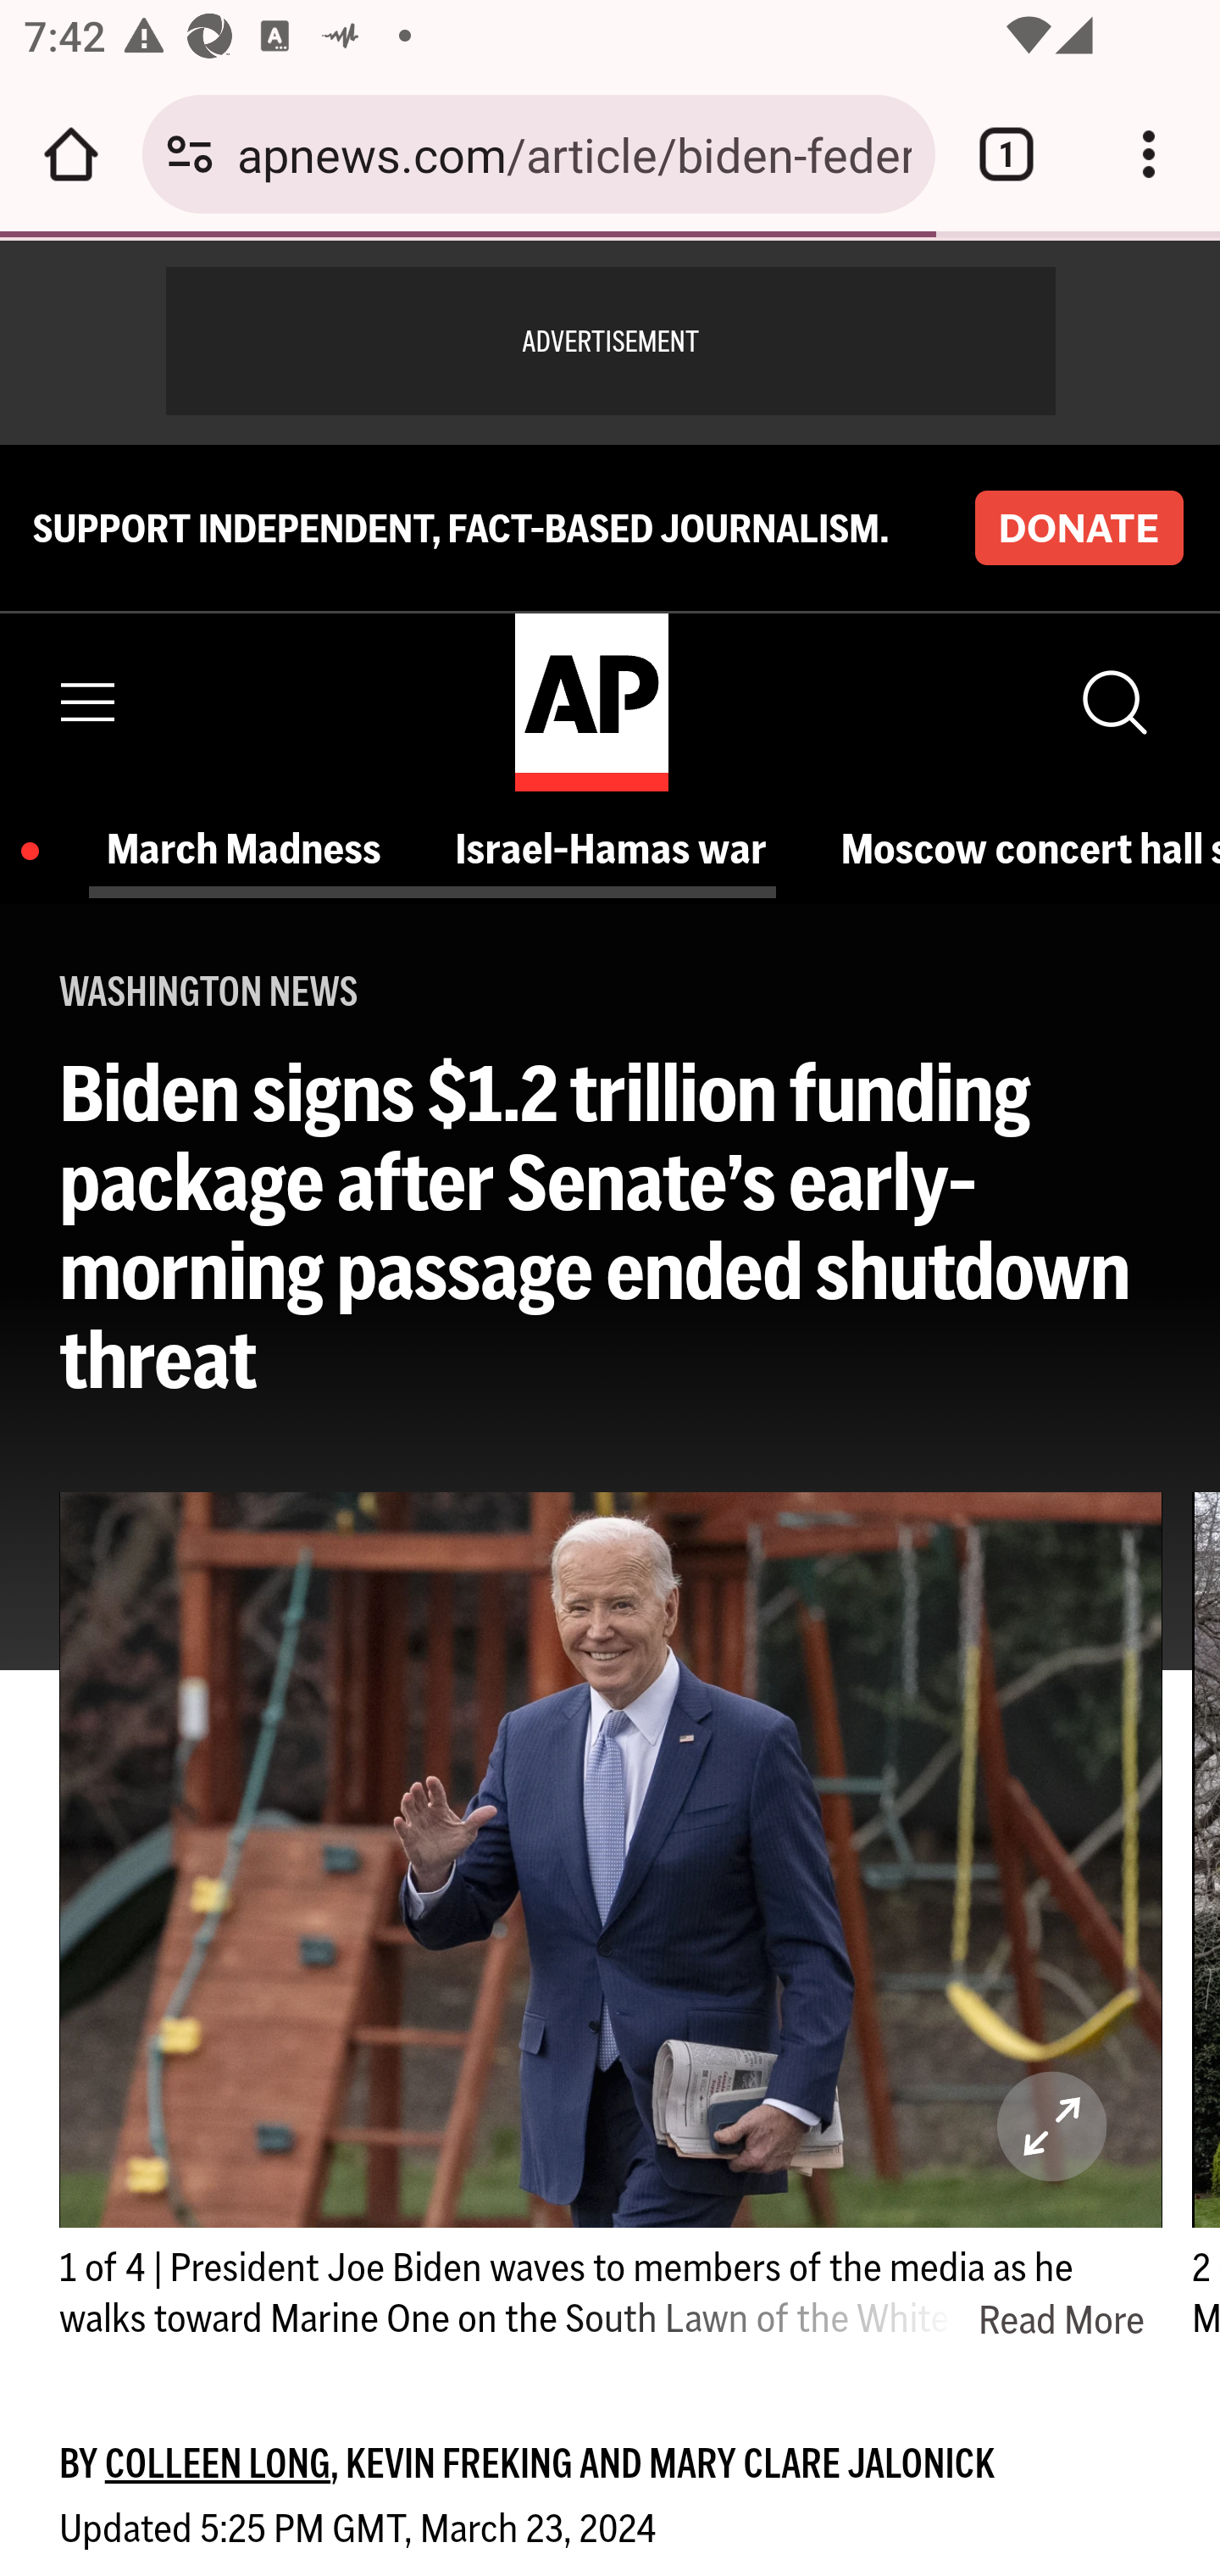 This screenshot has width=1220, height=2576. Describe the element at coordinates (1112, 702) in the screenshot. I see `Show Search` at that location.